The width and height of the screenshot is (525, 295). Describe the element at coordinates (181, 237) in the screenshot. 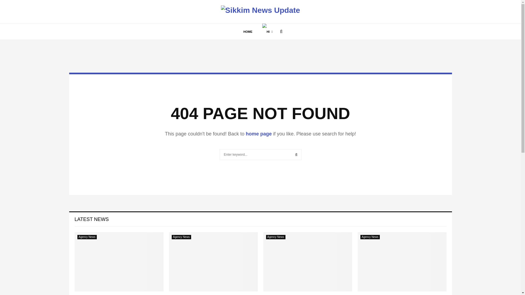

I see `View all posts in Agency News` at that location.